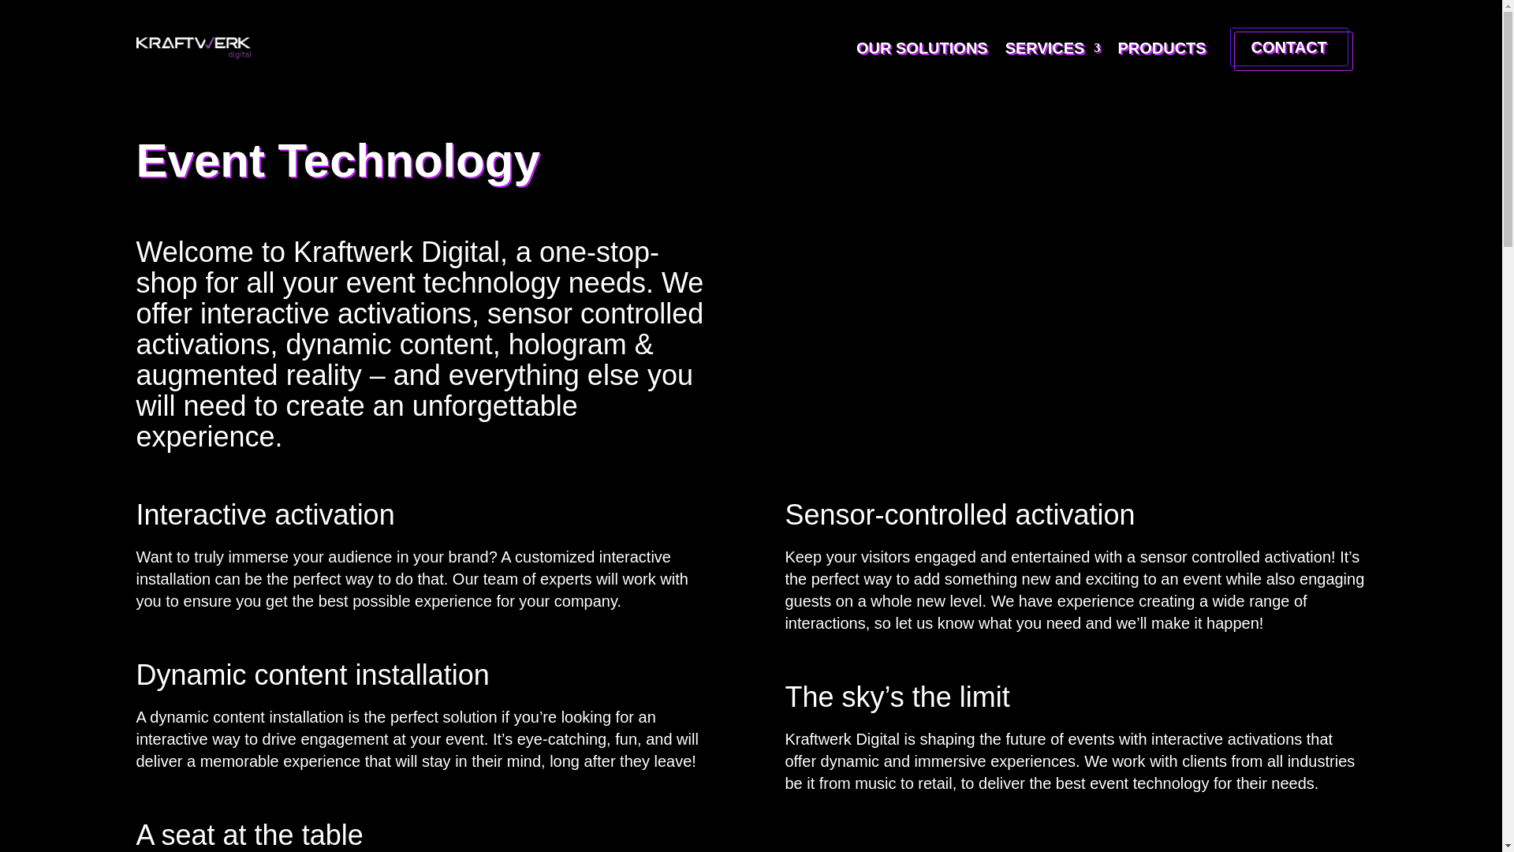 The height and width of the screenshot is (852, 1514). Describe the element at coordinates (1161, 47) in the screenshot. I see `PRODUCTS` at that location.